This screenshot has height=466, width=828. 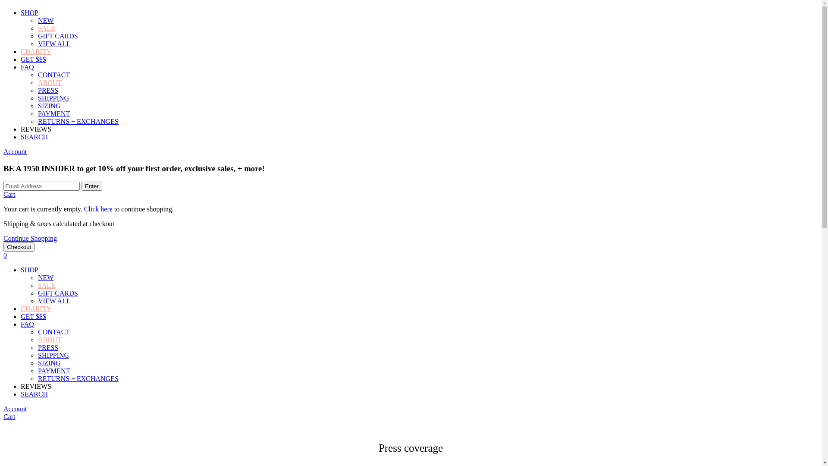 I want to click on CHARITY, so click(x=36, y=309).